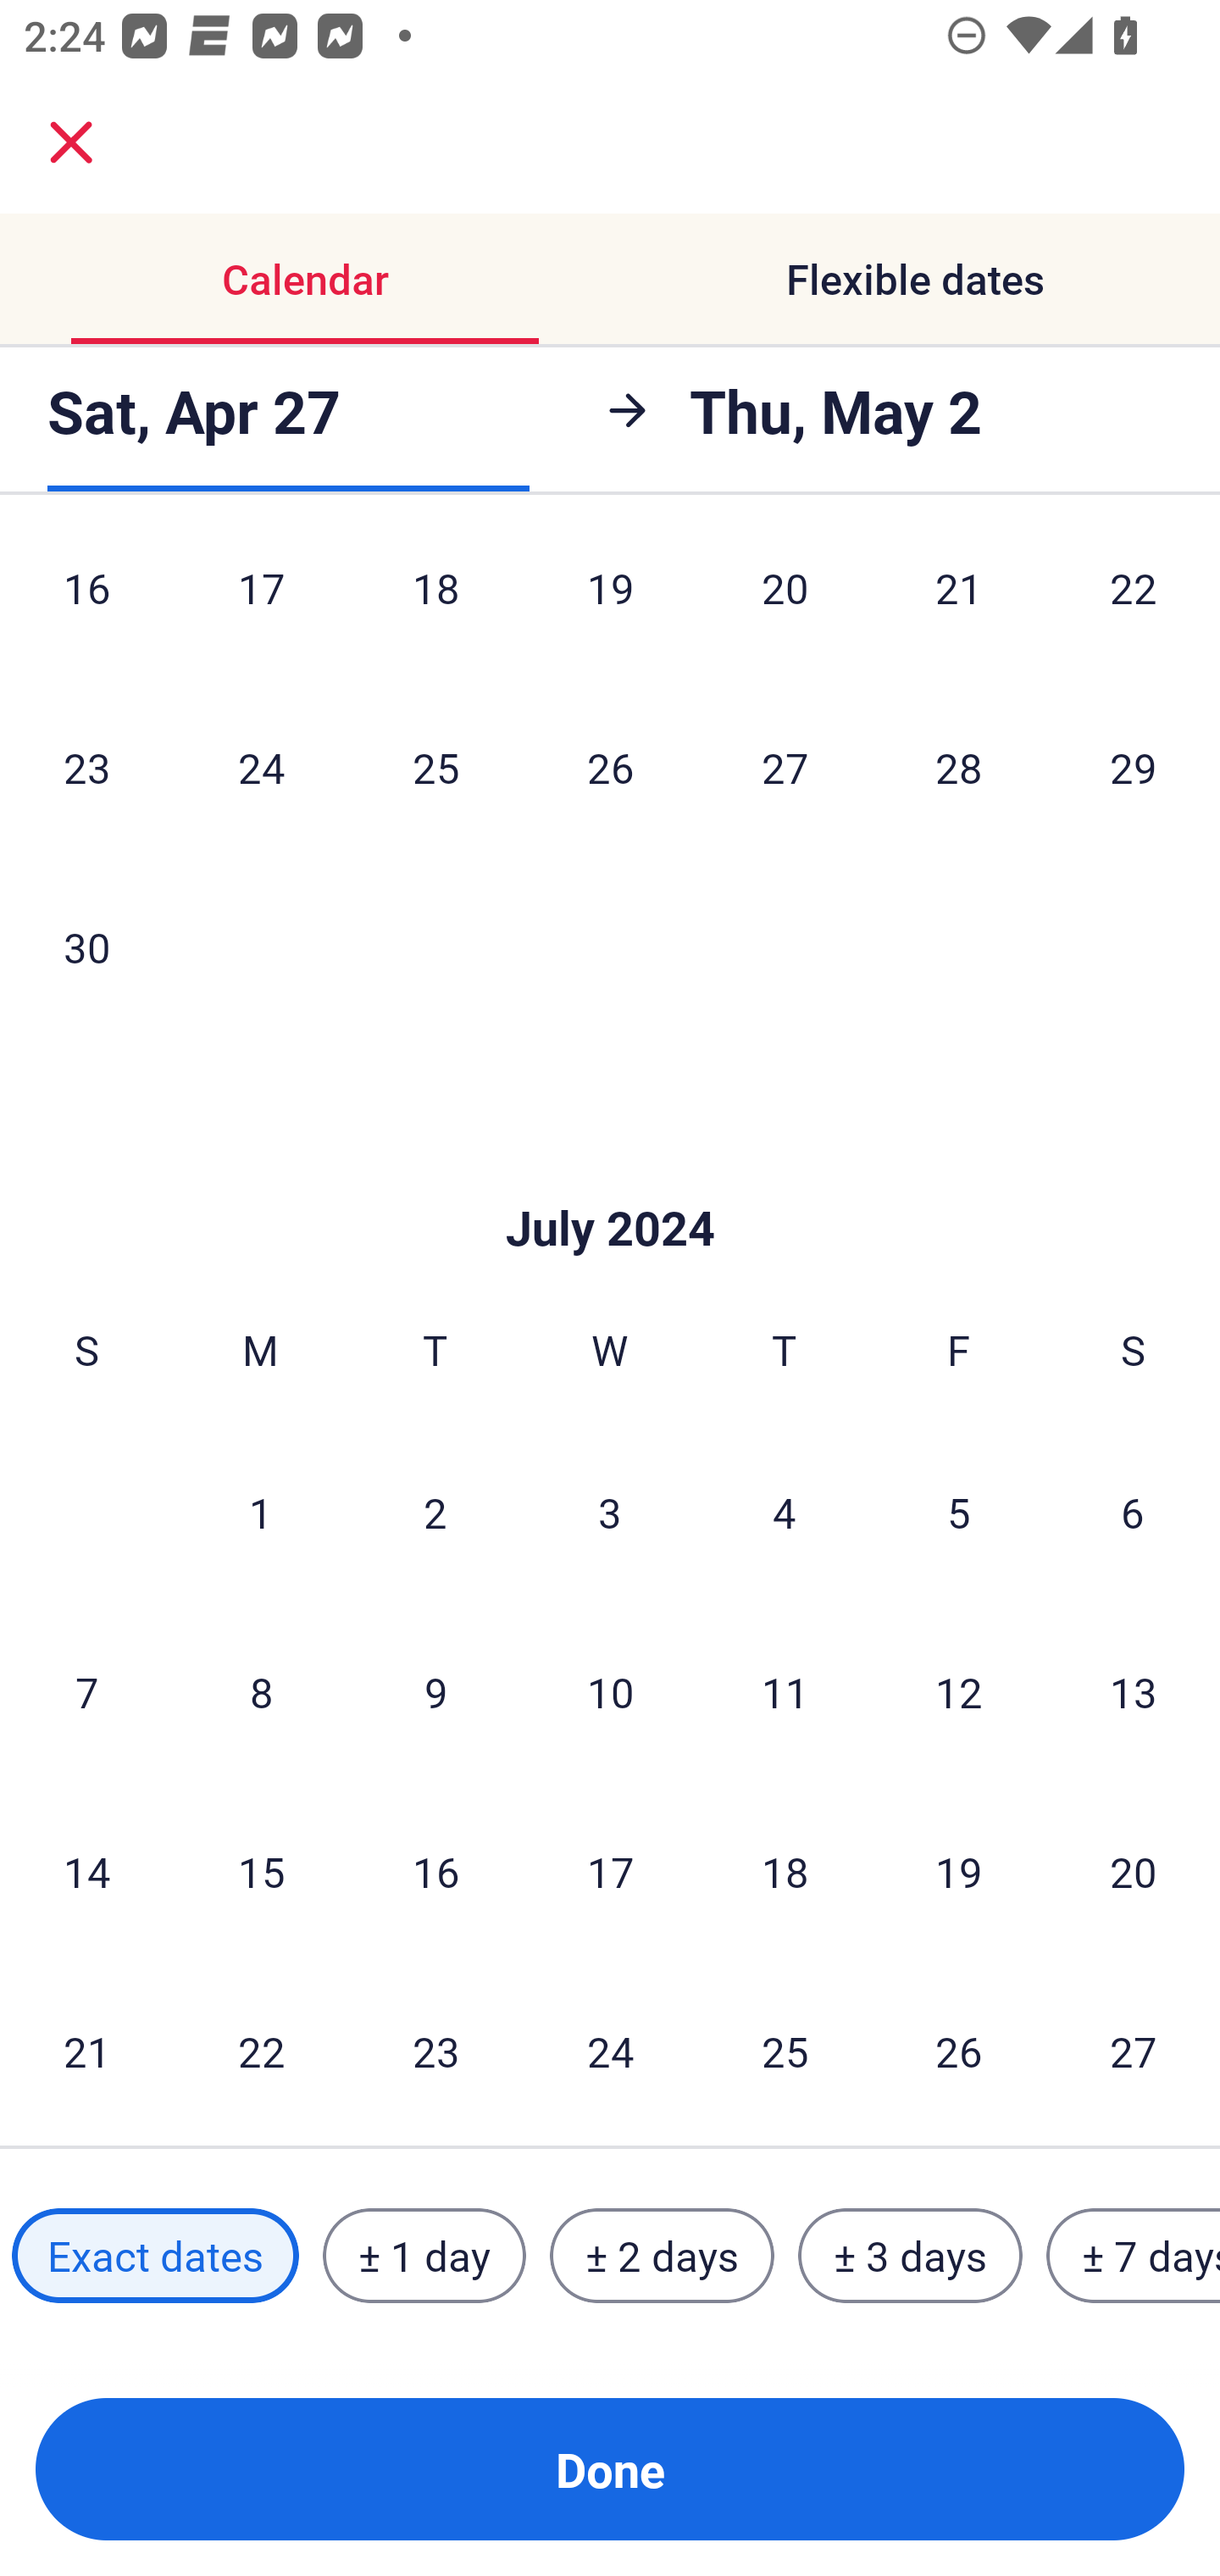 This screenshot has height=2576, width=1220. Describe the element at coordinates (610, 608) in the screenshot. I see `19 Wednesday, June 19, 2024` at that location.